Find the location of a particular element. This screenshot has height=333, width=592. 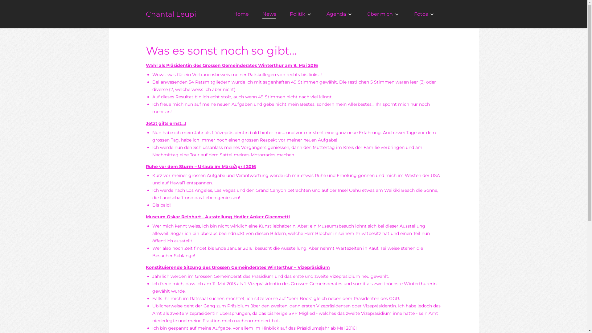

Chantal Leupi is located at coordinates (171, 14).